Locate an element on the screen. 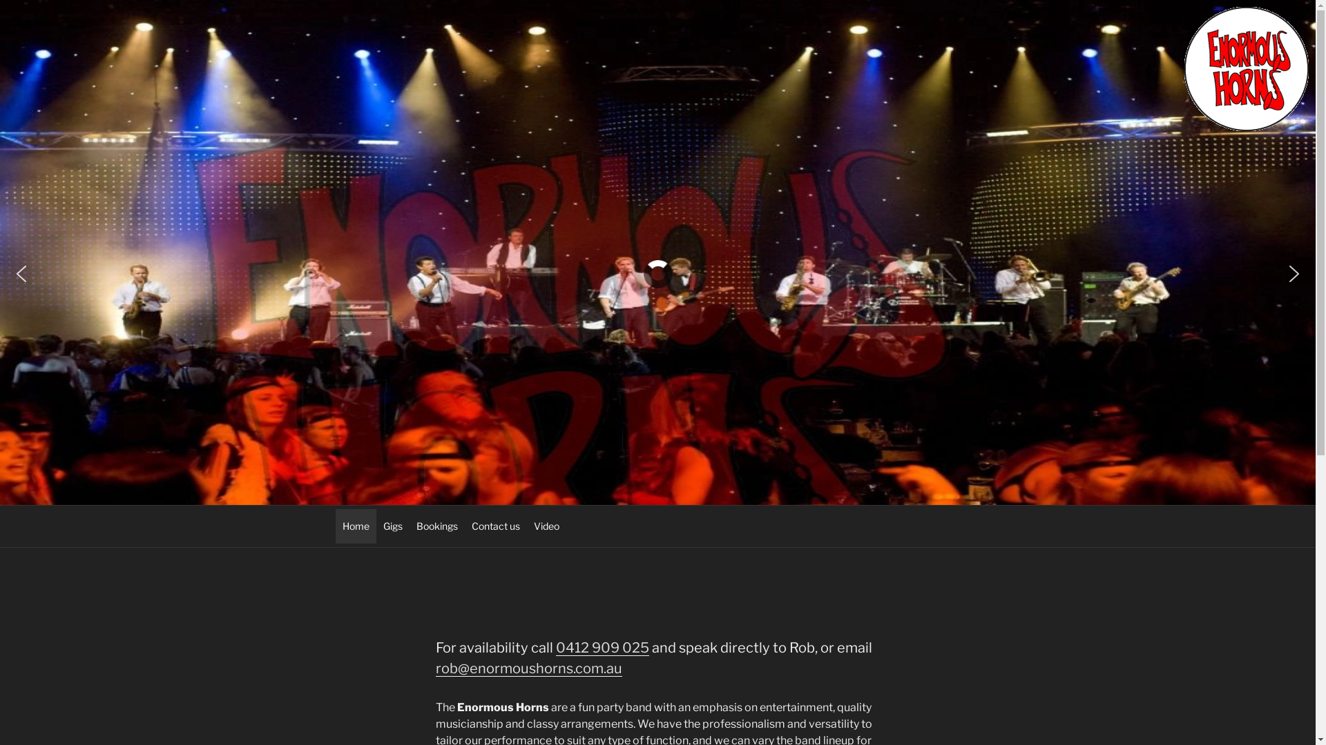 The height and width of the screenshot is (745, 1326). 0412 909 025 is located at coordinates (602, 648).